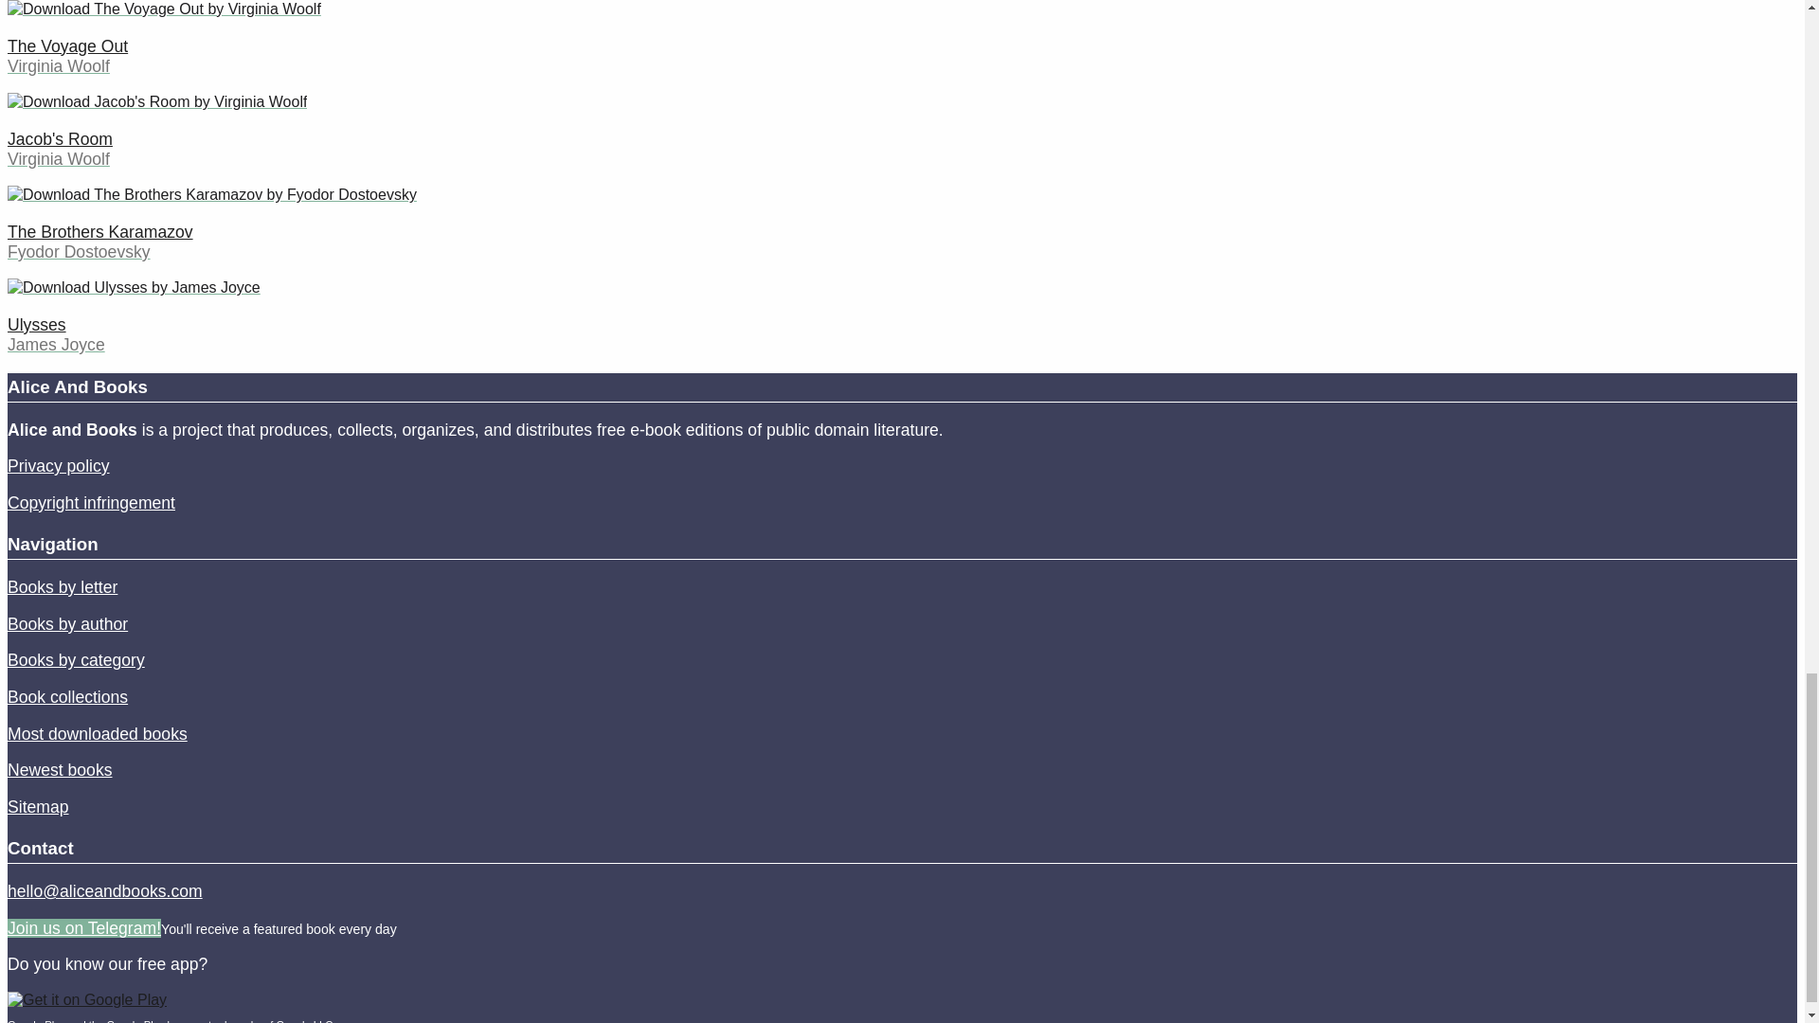 This screenshot has height=1023, width=1819. Describe the element at coordinates (91, 502) in the screenshot. I see `Copyright infringement` at that location.